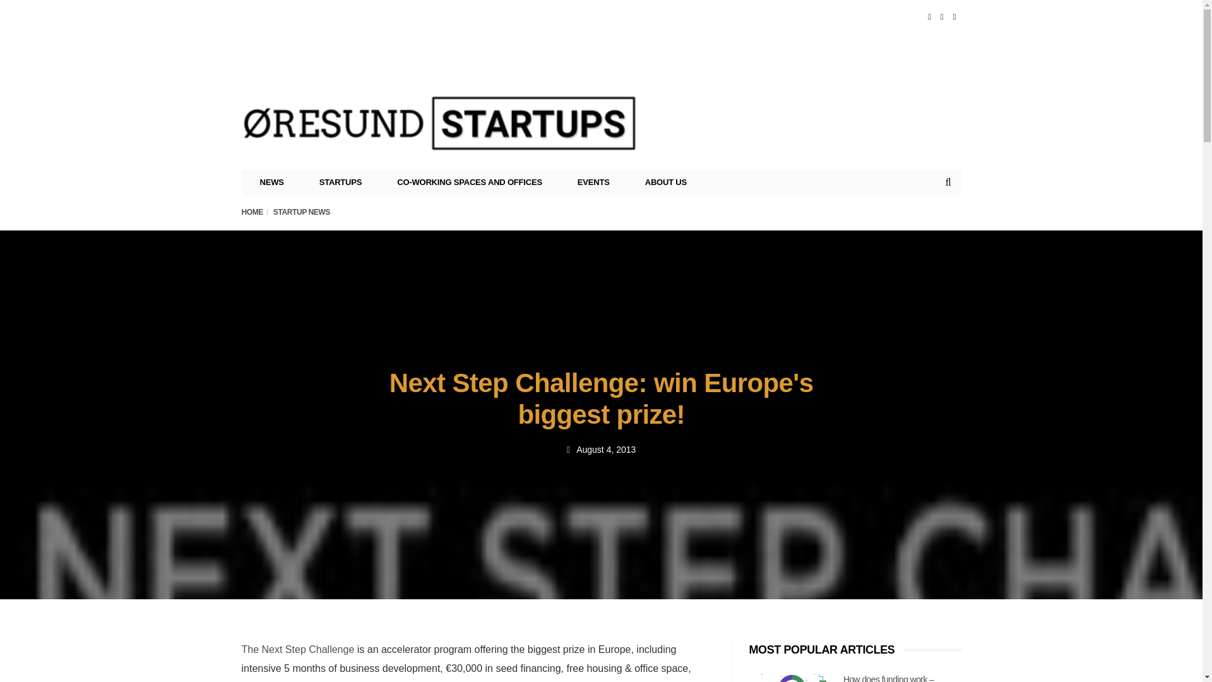 The image size is (1212, 682). Describe the element at coordinates (302, 212) in the screenshot. I see `STARTUP NEWS` at that location.